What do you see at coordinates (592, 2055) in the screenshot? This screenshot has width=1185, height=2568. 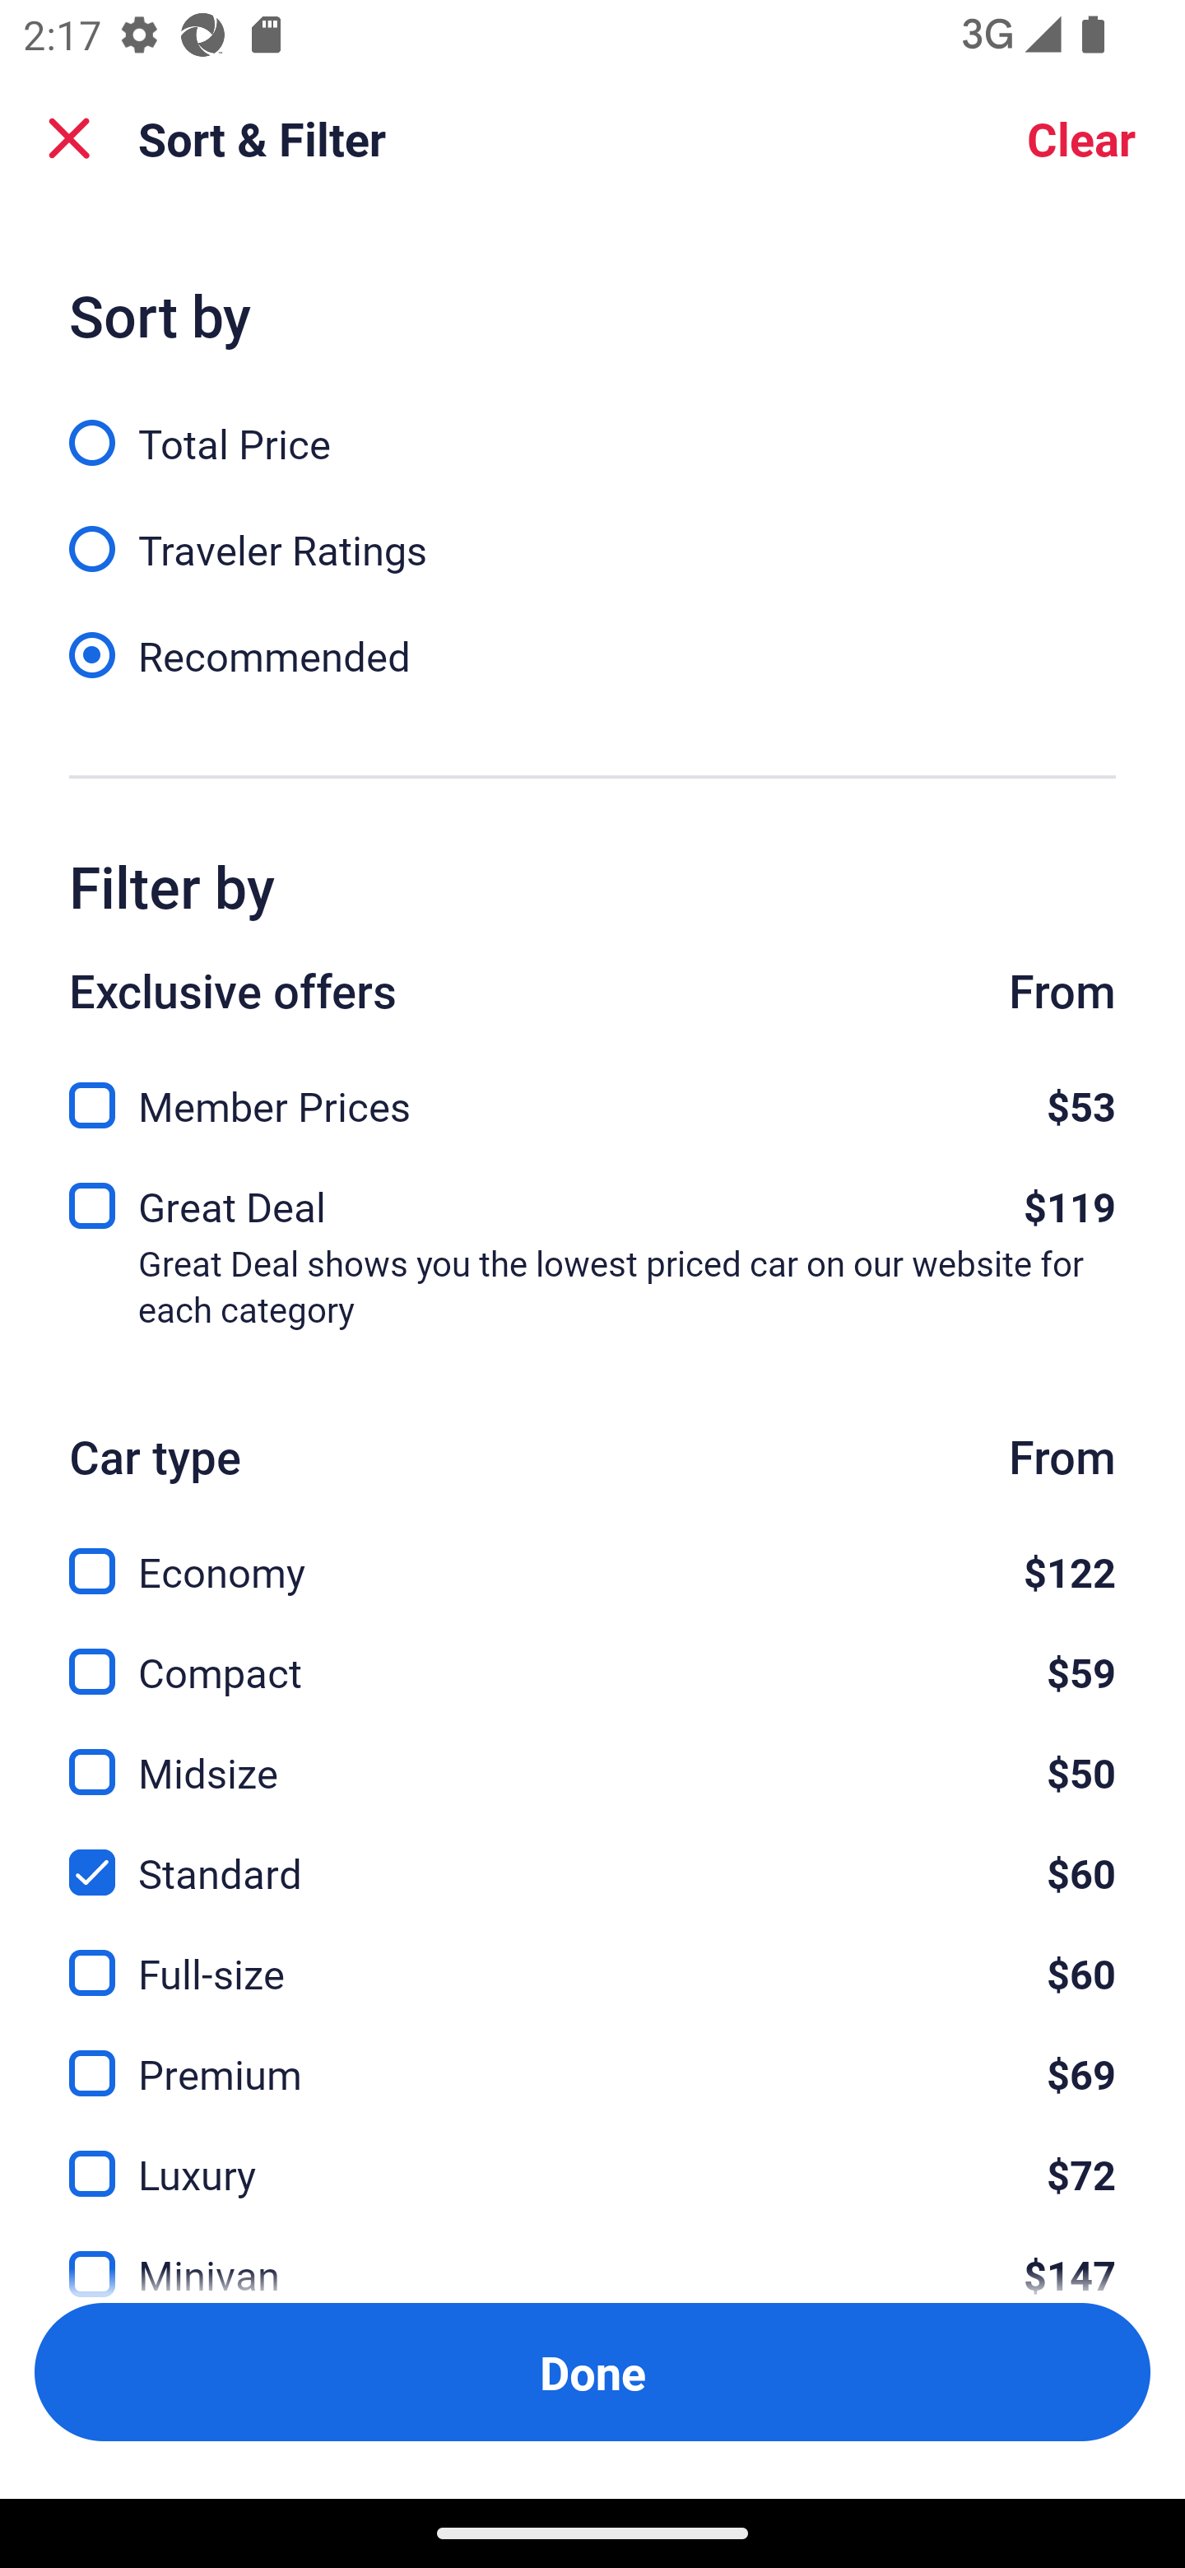 I see `Premium, $69 Premium $69` at bounding box center [592, 2055].